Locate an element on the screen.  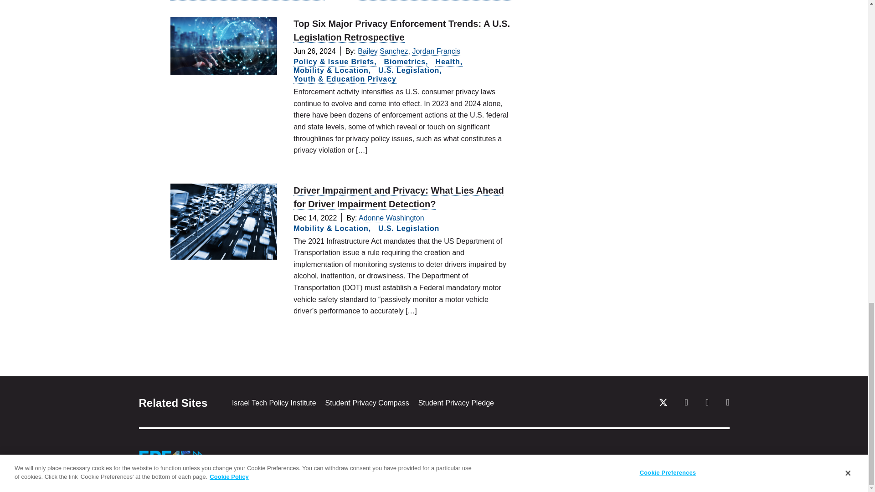
LinkedIn is located at coordinates (707, 404).